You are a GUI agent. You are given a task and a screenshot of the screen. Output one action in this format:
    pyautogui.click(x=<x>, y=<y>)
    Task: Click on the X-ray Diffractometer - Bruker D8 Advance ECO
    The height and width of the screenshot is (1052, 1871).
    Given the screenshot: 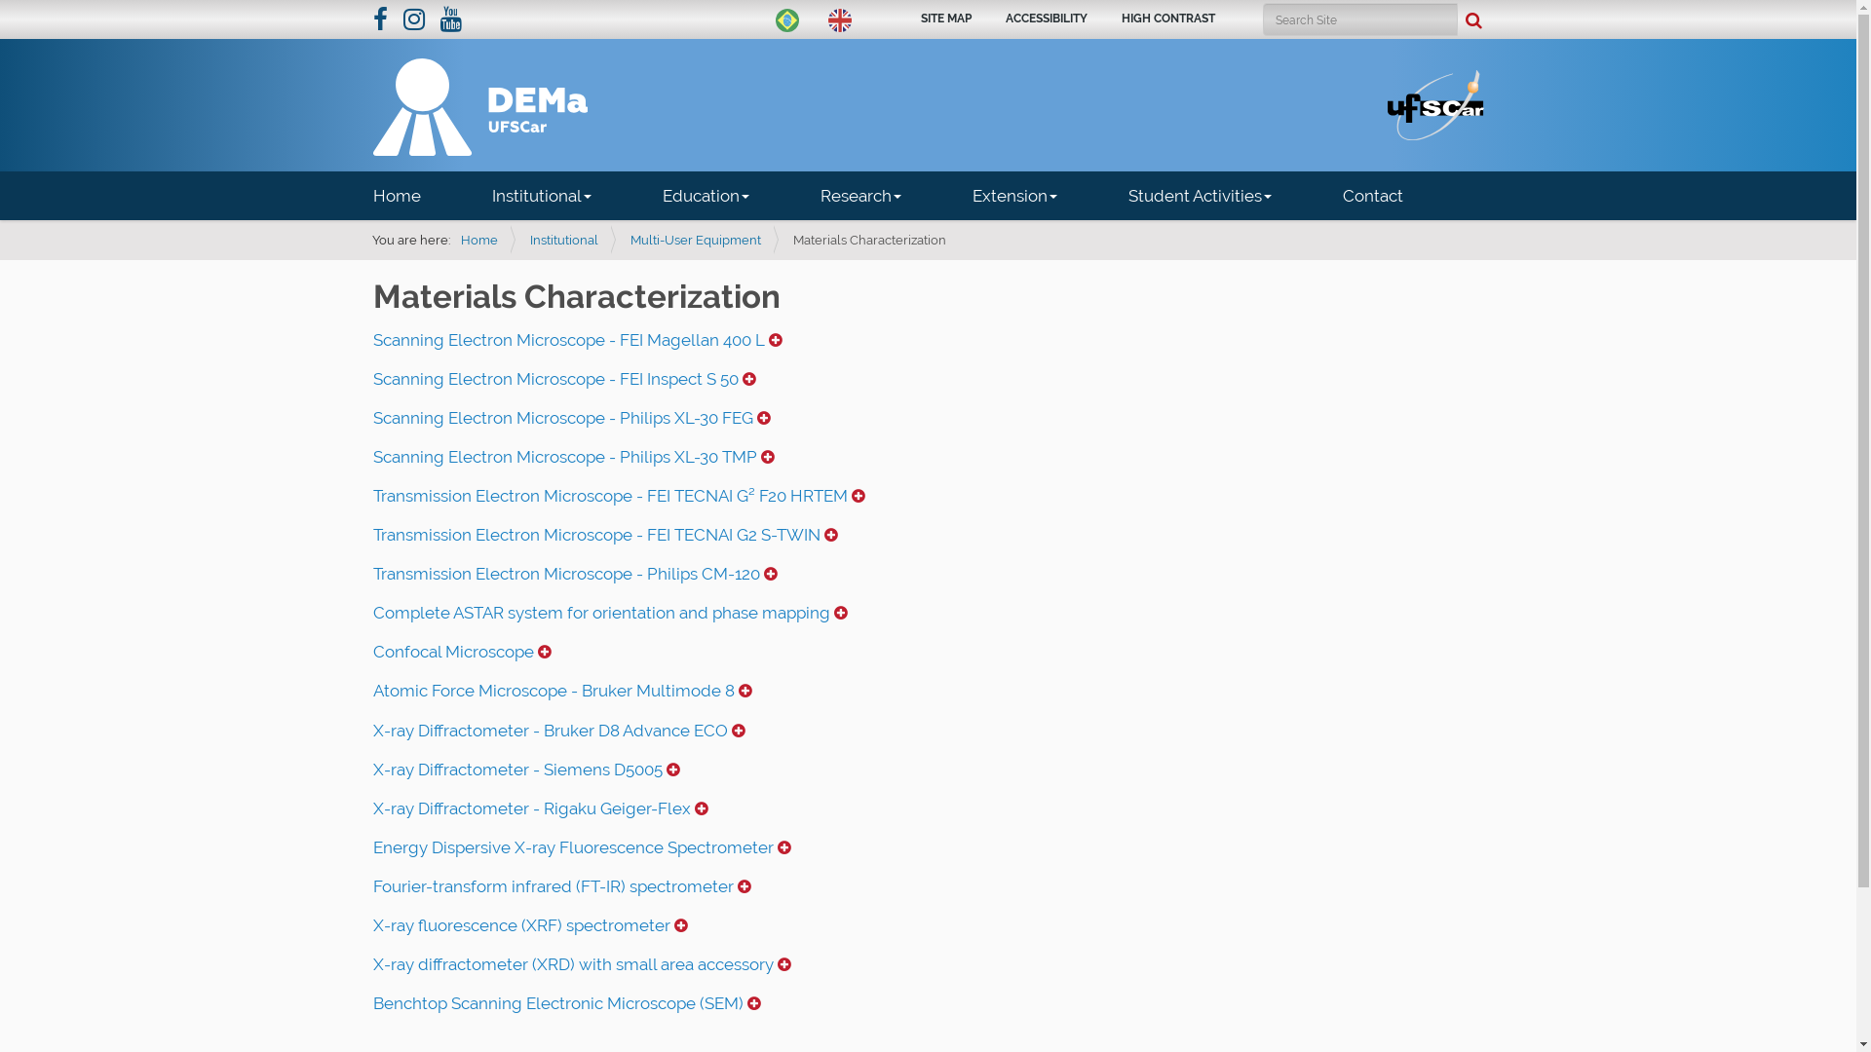 What is the action you would take?
    pyautogui.click(x=558, y=731)
    